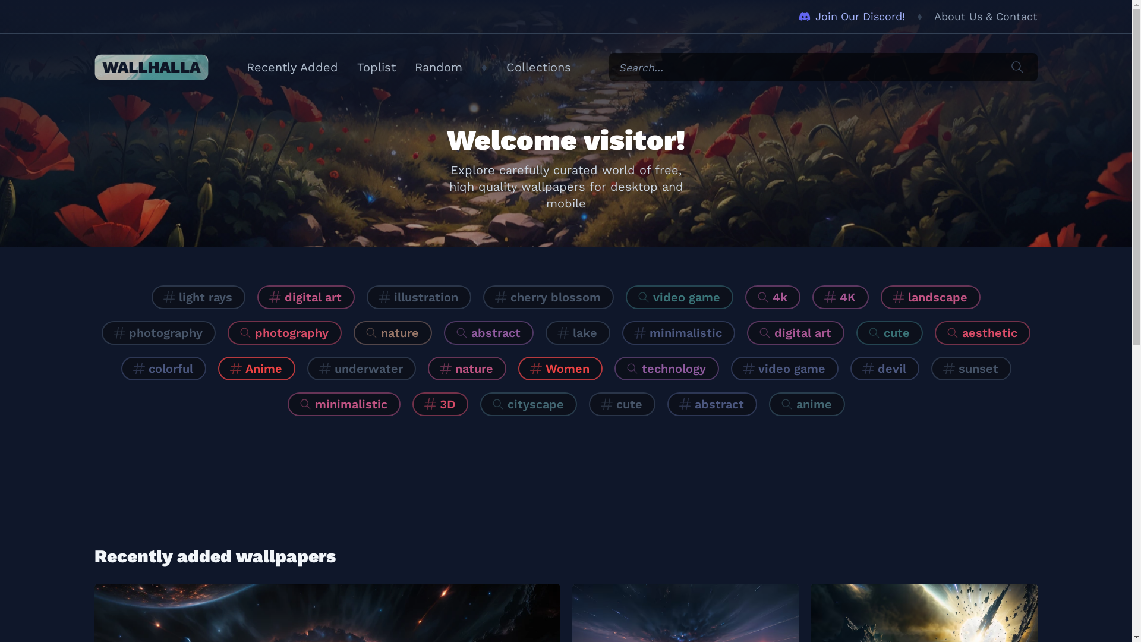  What do you see at coordinates (807, 404) in the screenshot?
I see `anime` at bounding box center [807, 404].